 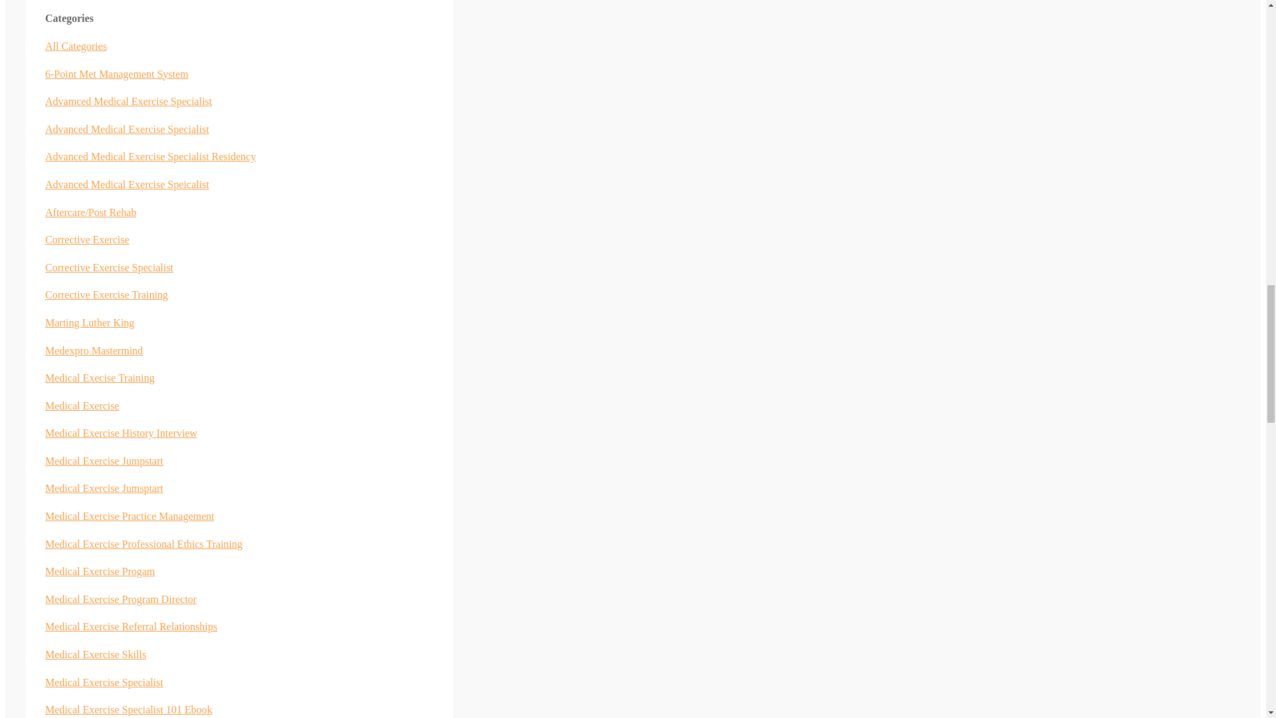 I want to click on Advamced Medical Exercise Specialist, so click(x=128, y=101).